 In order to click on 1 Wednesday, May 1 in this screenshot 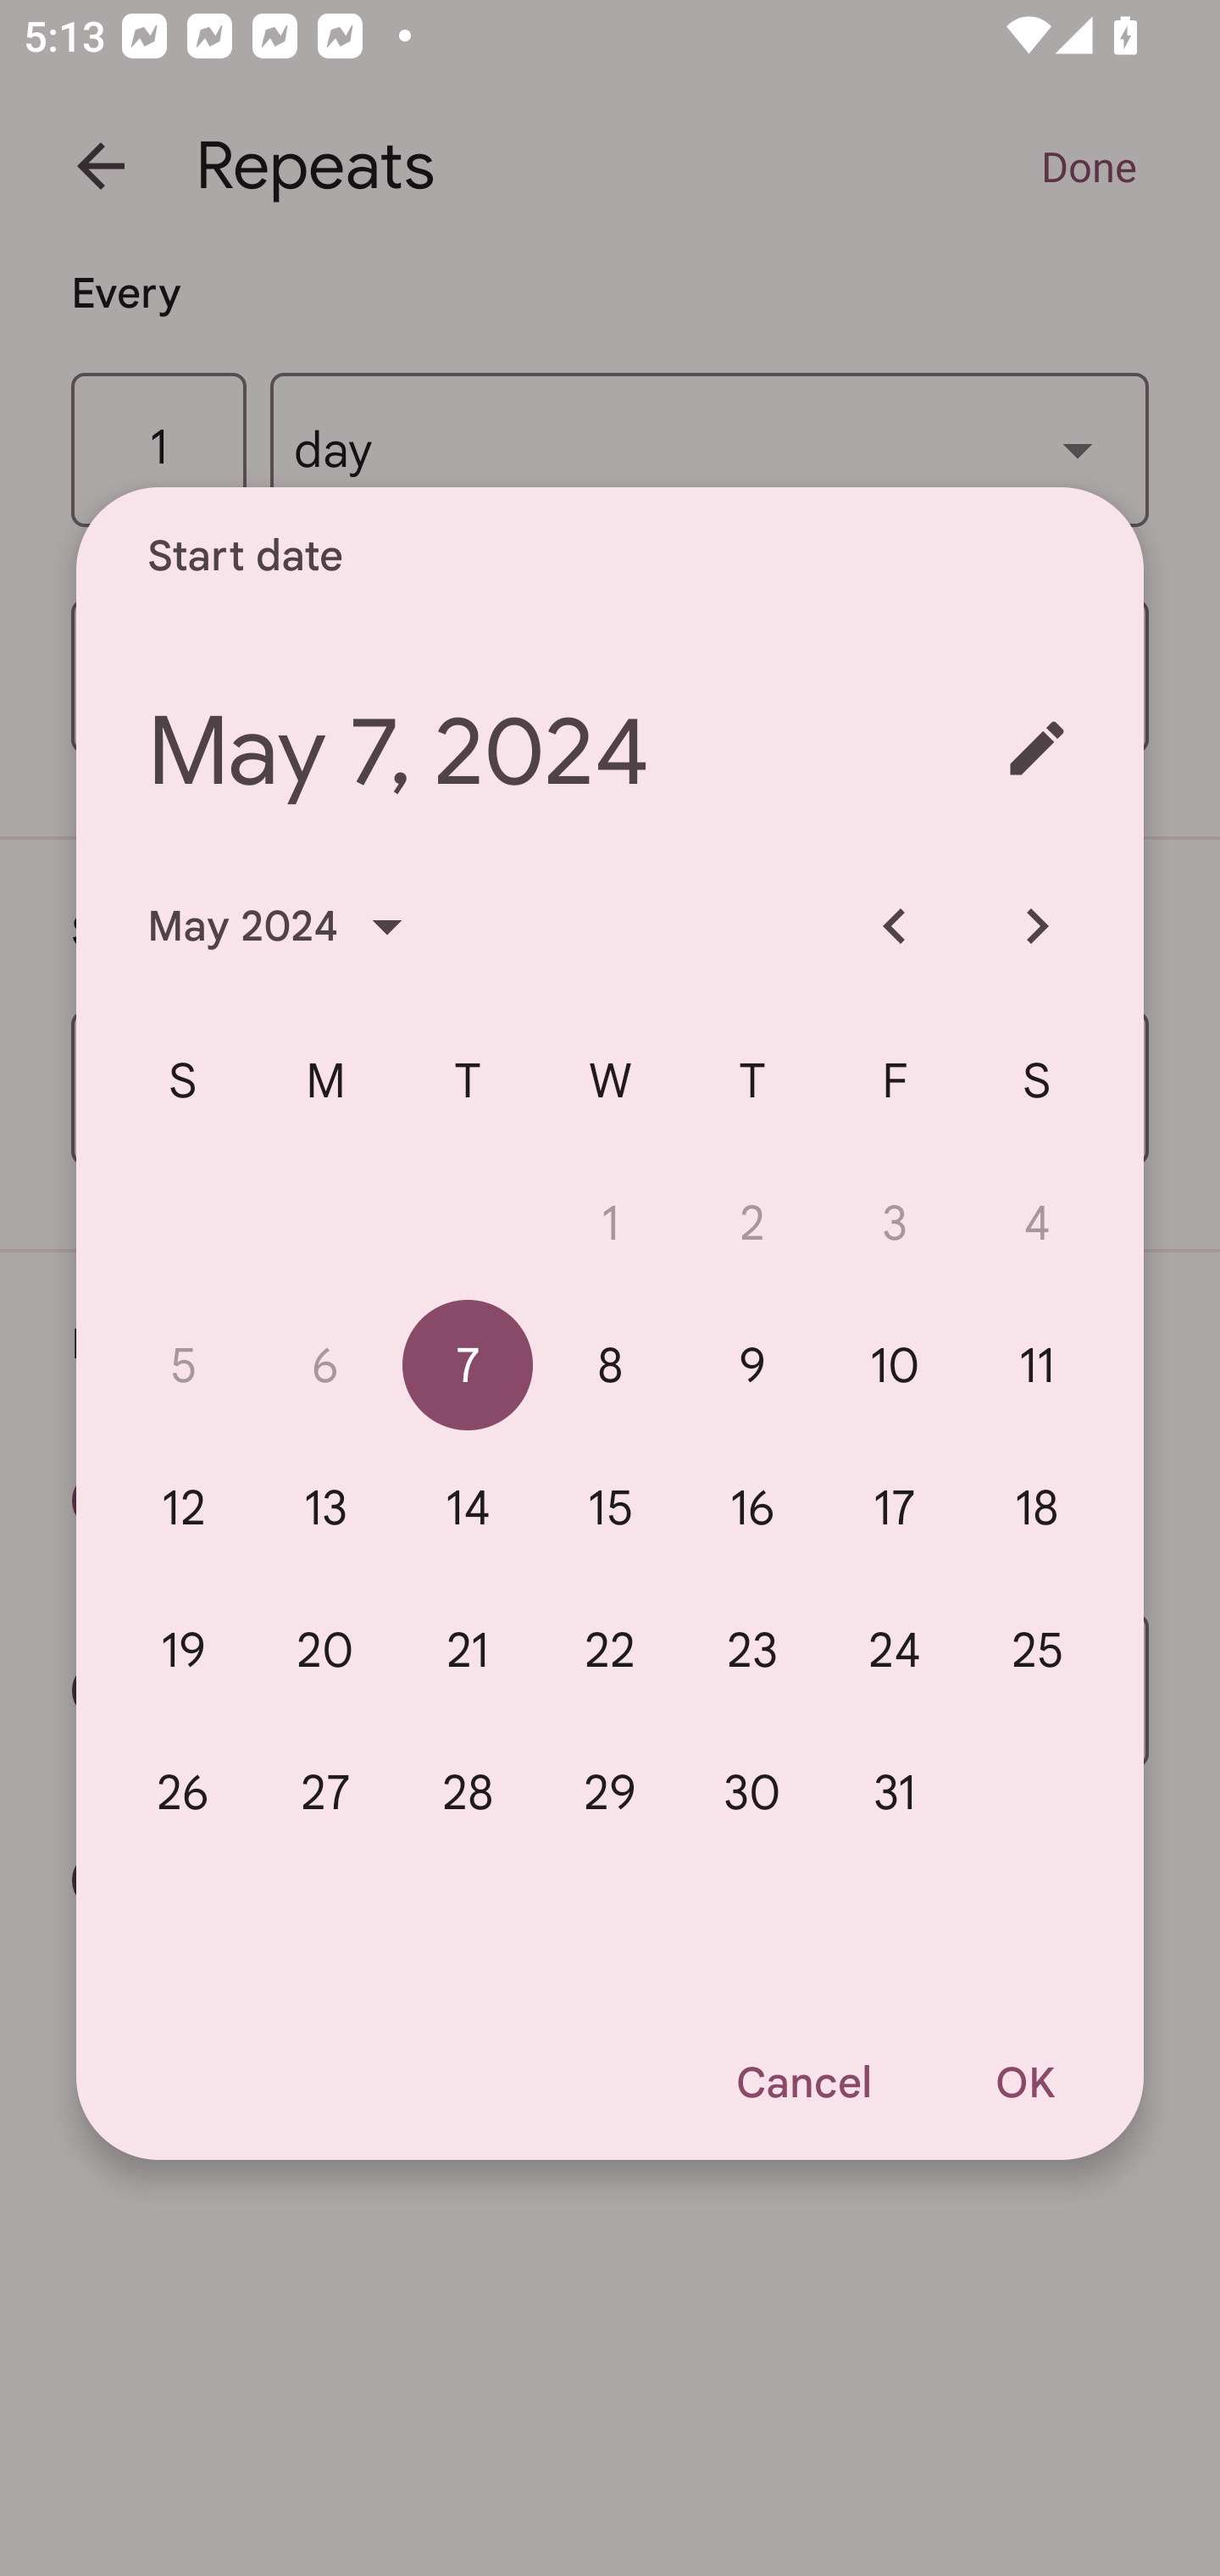, I will do `click(610, 1222)`.